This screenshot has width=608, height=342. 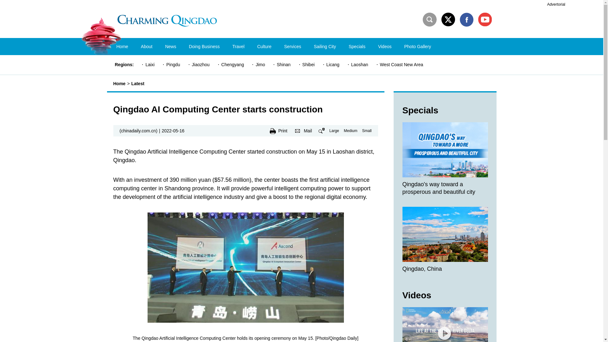 I want to click on Doing Business, so click(x=204, y=46).